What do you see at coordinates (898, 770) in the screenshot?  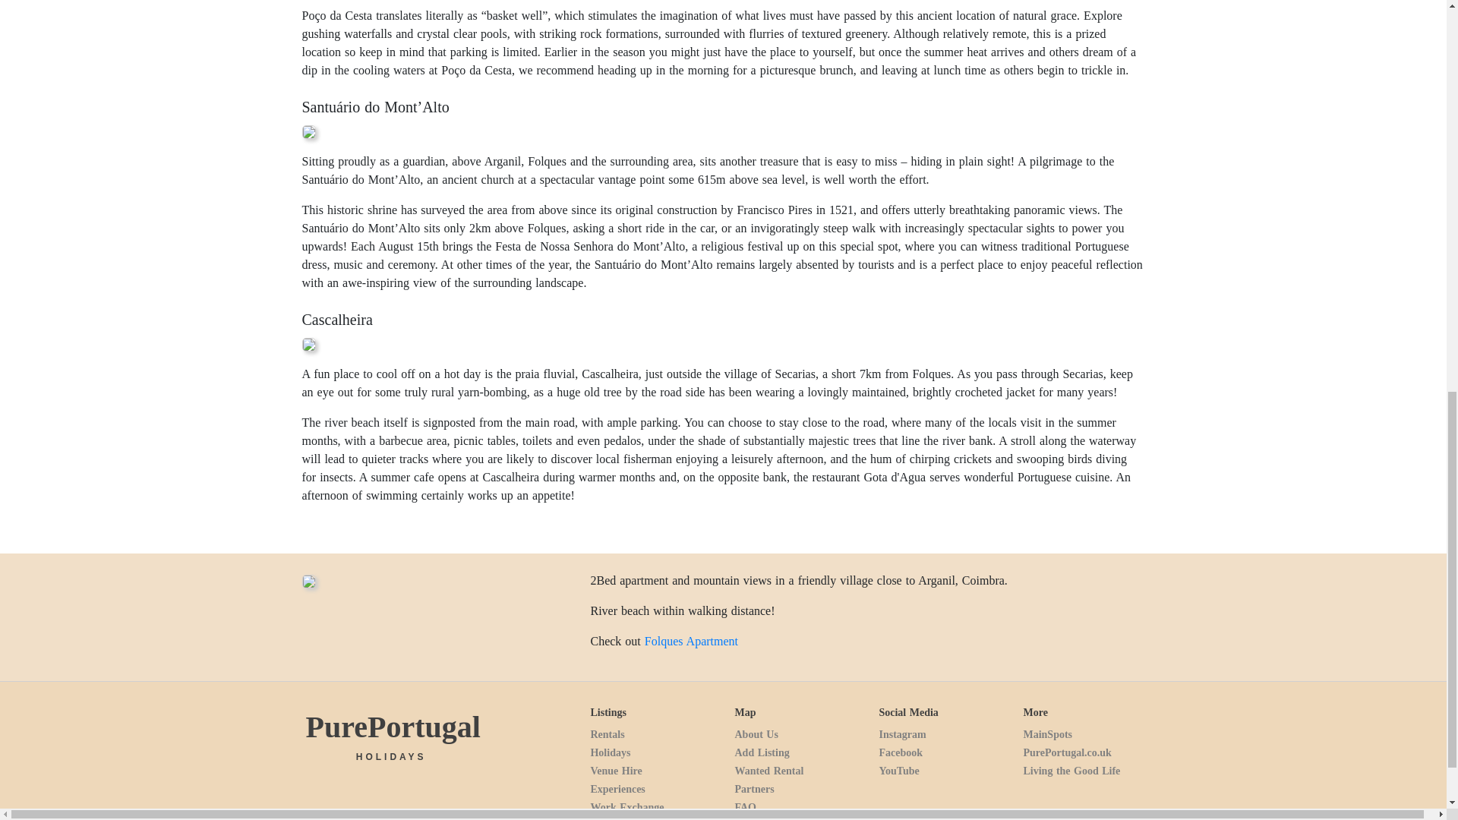 I see `YouTube` at bounding box center [898, 770].